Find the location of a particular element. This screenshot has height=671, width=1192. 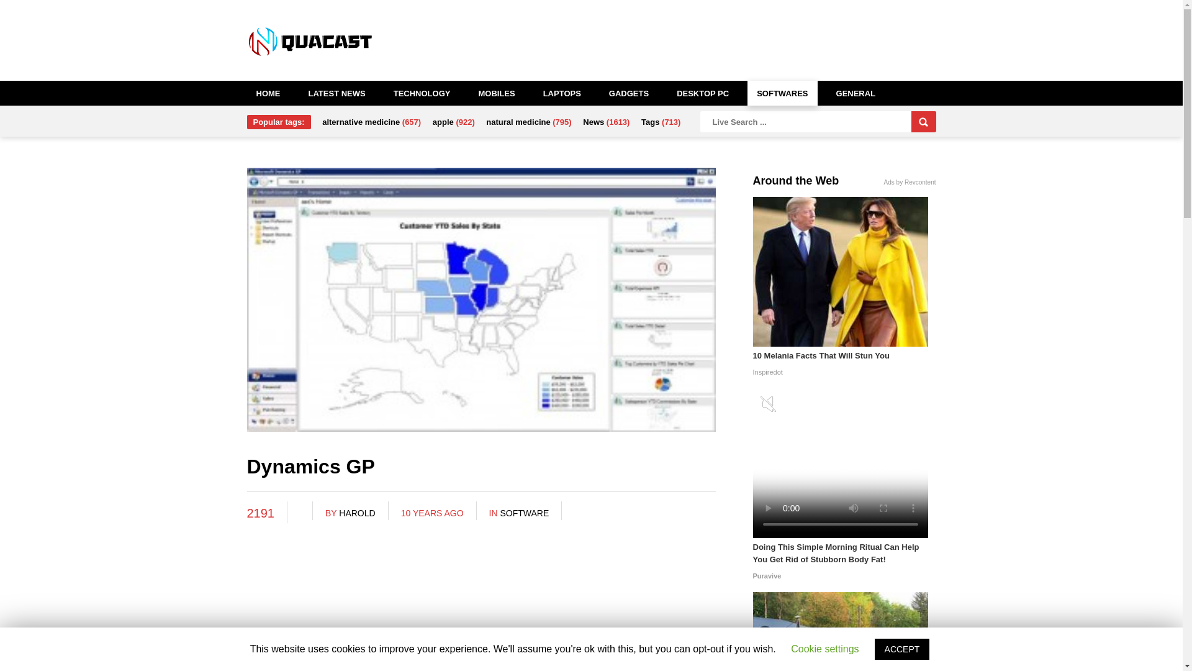

HOME is located at coordinates (268, 93).